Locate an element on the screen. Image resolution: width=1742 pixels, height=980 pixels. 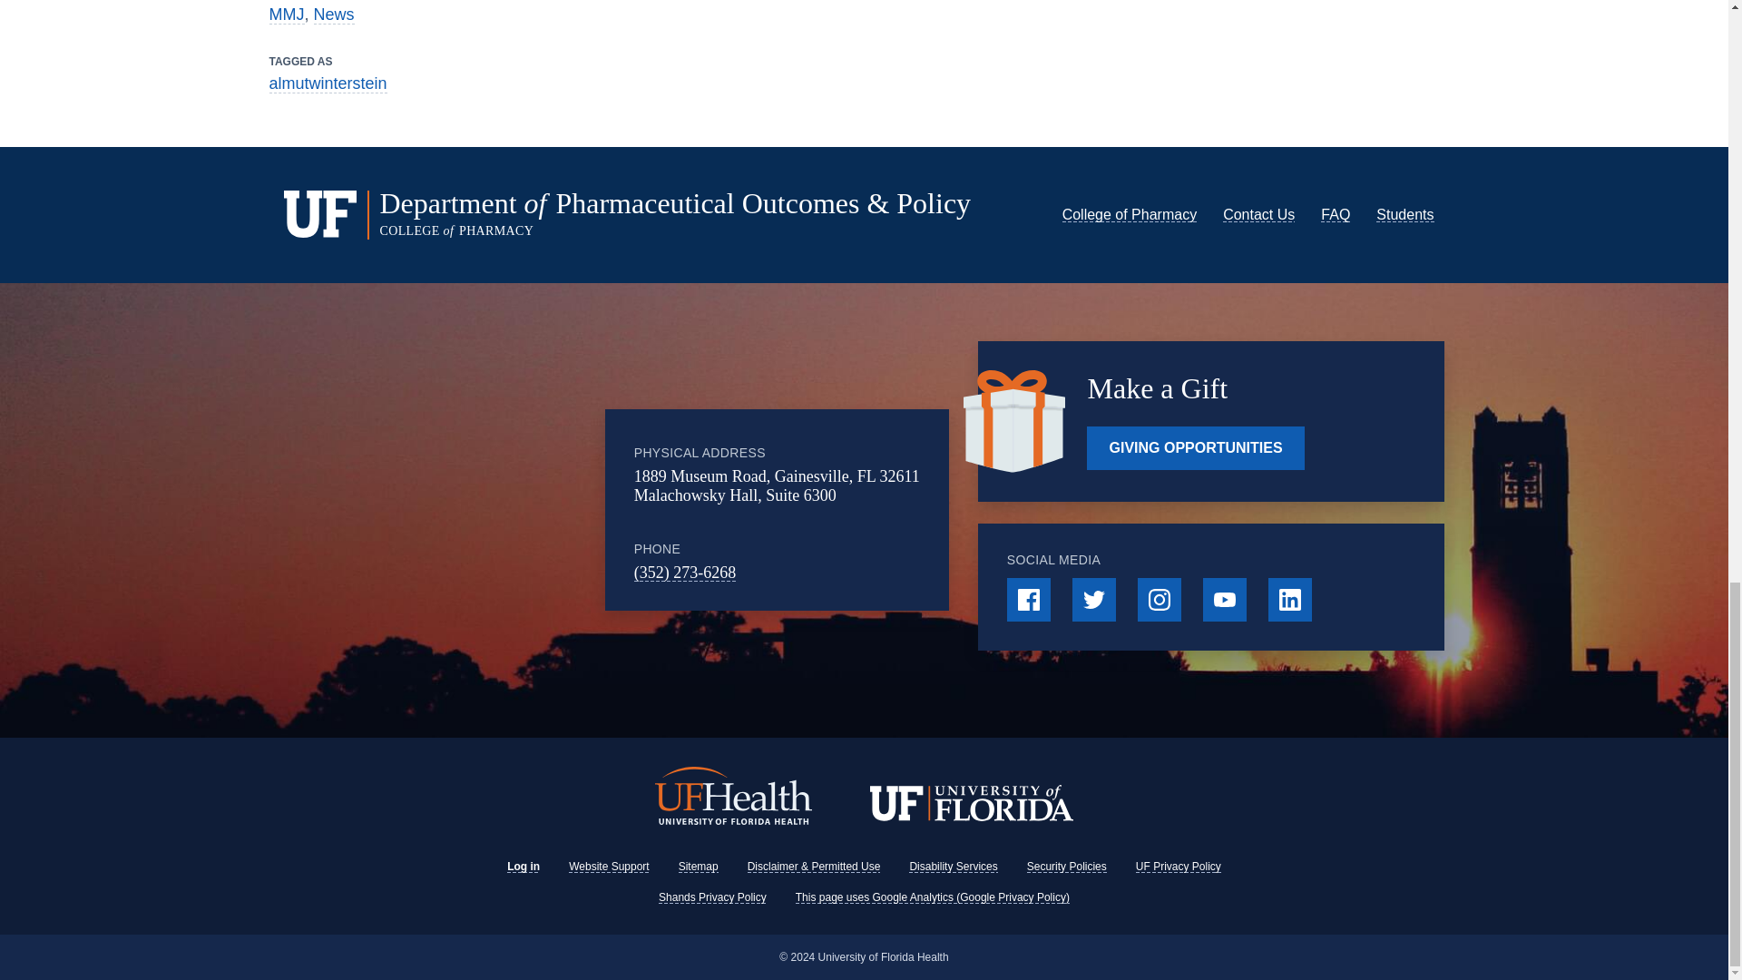
Disability Services is located at coordinates (953, 867).